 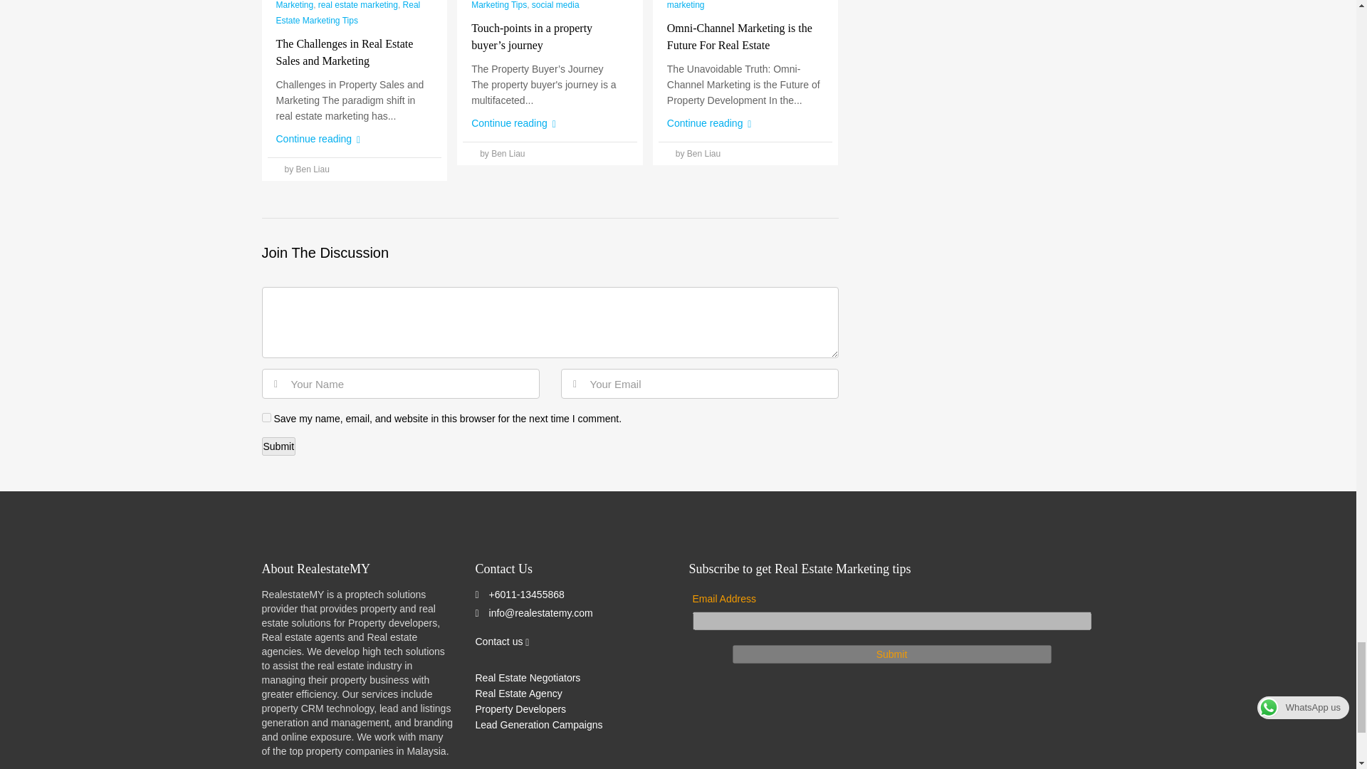 What do you see at coordinates (891, 654) in the screenshot?
I see `Submit` at bounding box center [891, 654].